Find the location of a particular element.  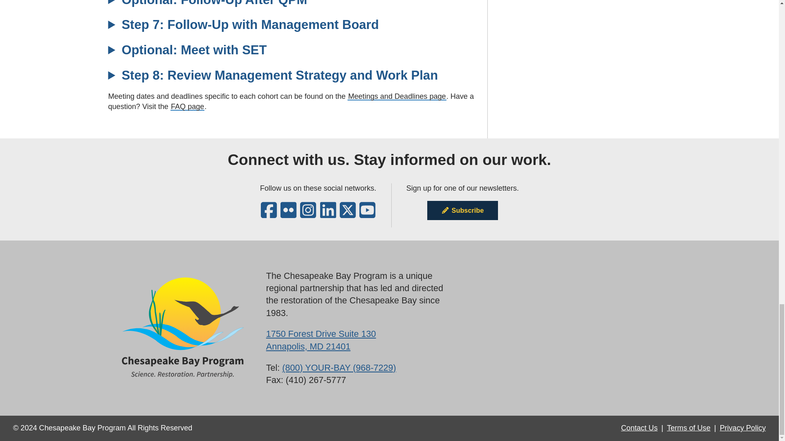

View our photos on Flickr is located at coordinates (288, 215).